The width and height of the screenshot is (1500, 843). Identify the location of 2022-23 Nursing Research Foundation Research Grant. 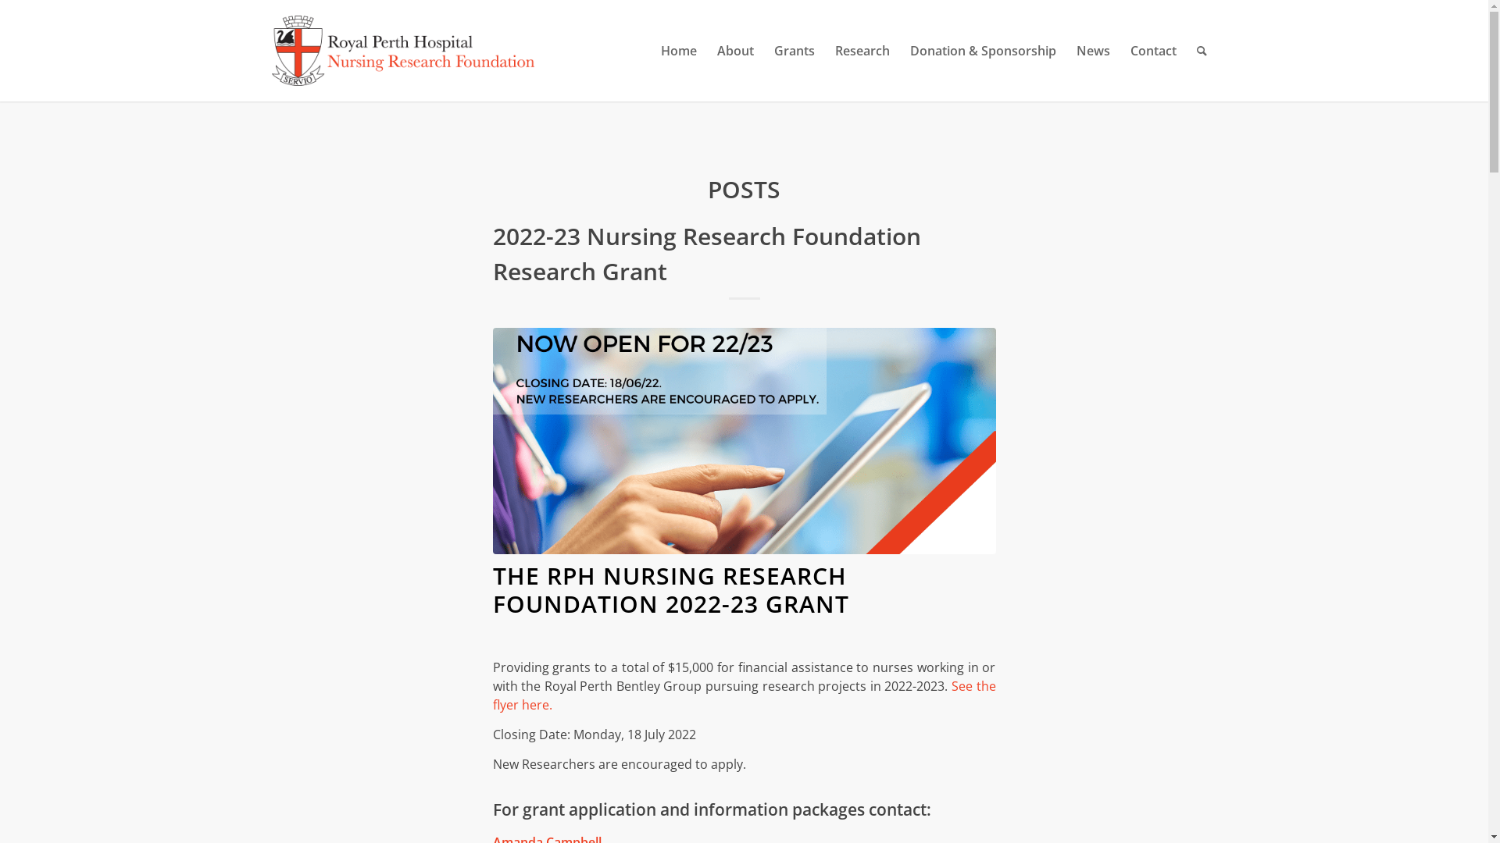
(706, 254).